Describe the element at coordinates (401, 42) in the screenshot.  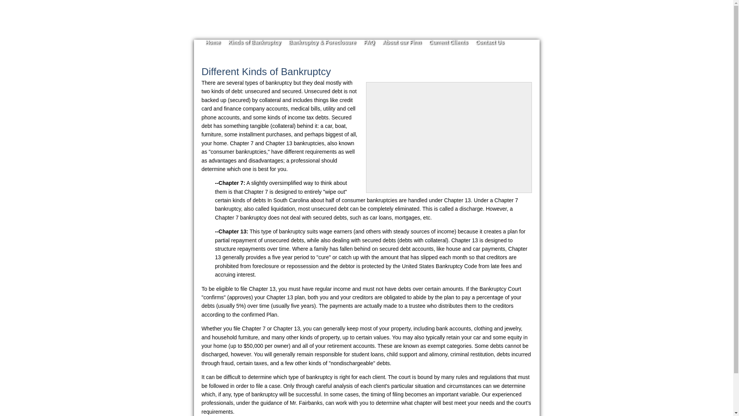
I see `About our Firm` at that location.